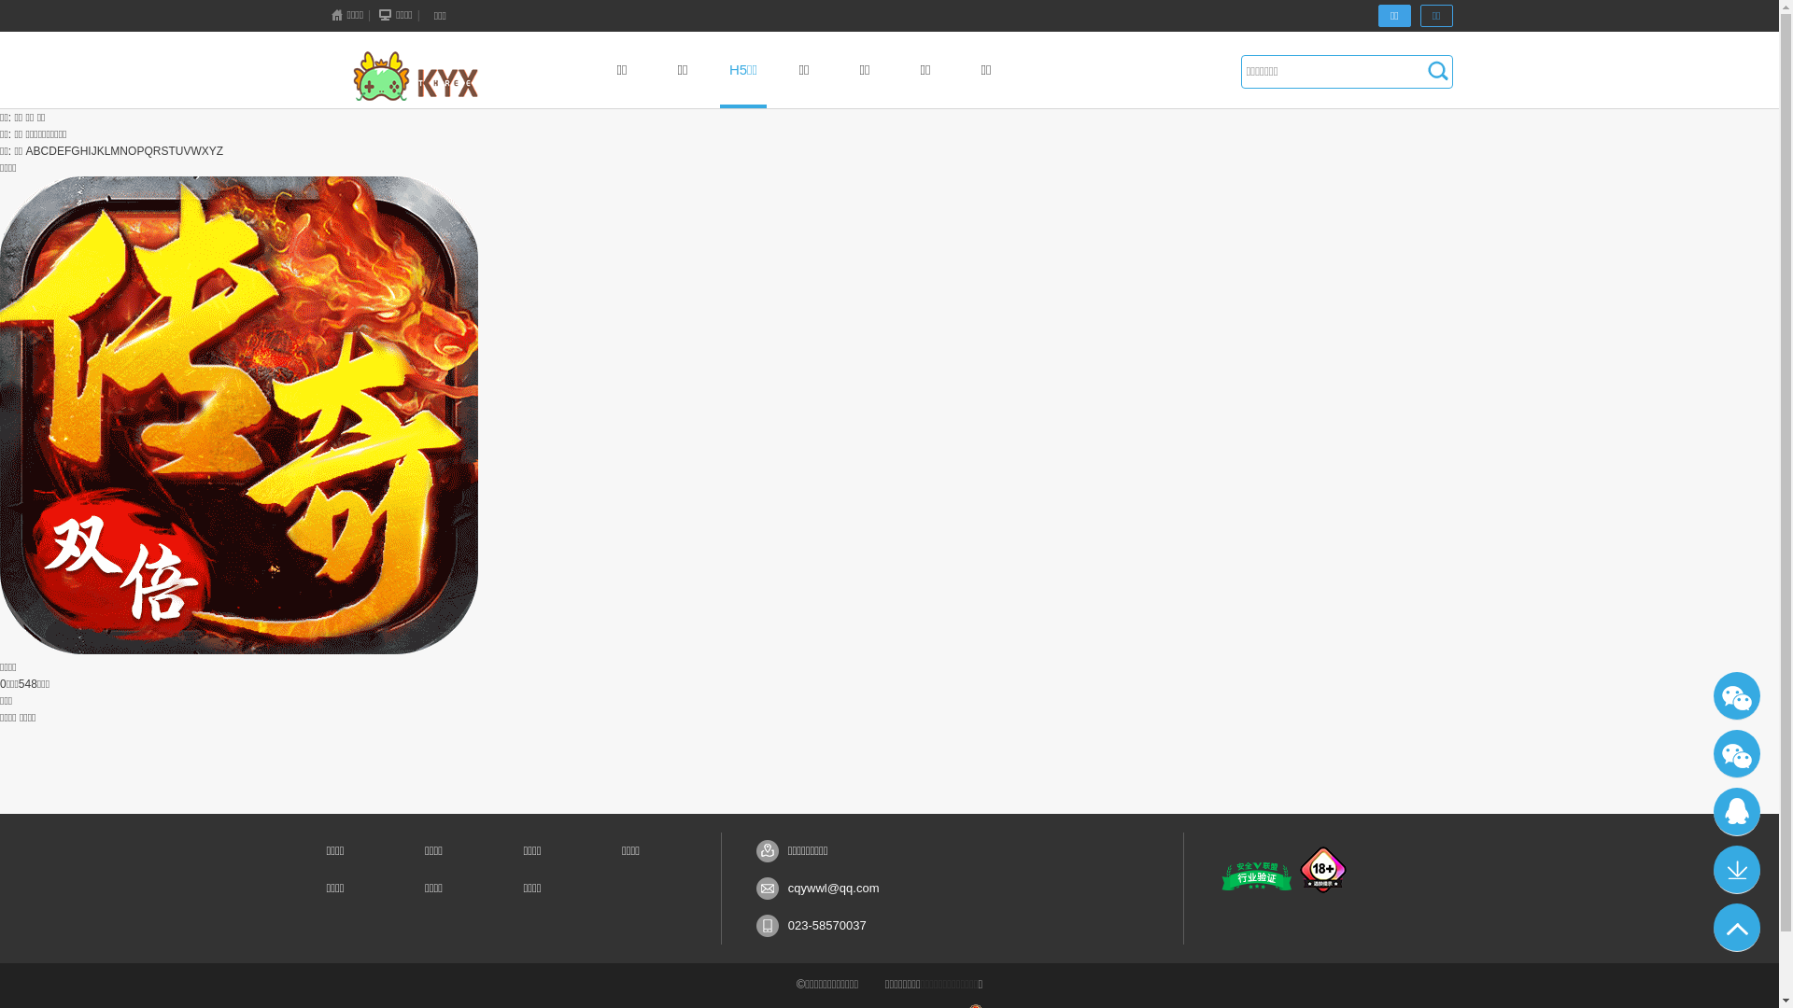 Image resolution: width=1793 pixels, height=1008 pixels. What do you see at coordinates (61, 151) in the screenshot?
I see `E` at bounding box center [61, 151].